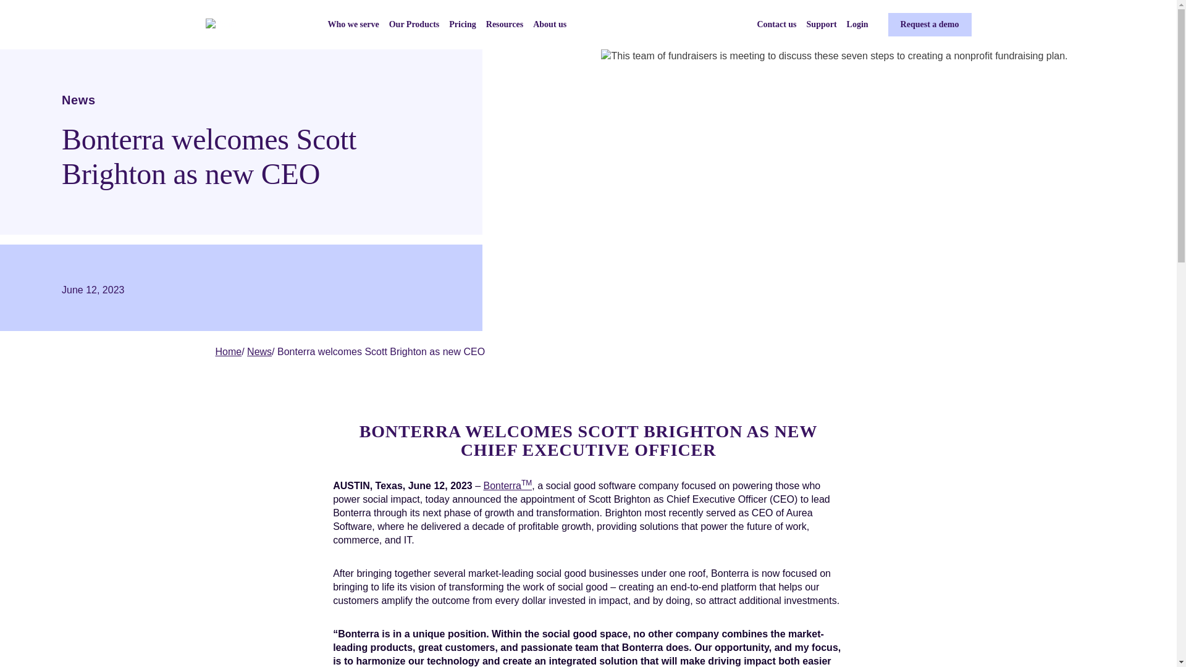  I want to click on Our Products, so click(414, 25).